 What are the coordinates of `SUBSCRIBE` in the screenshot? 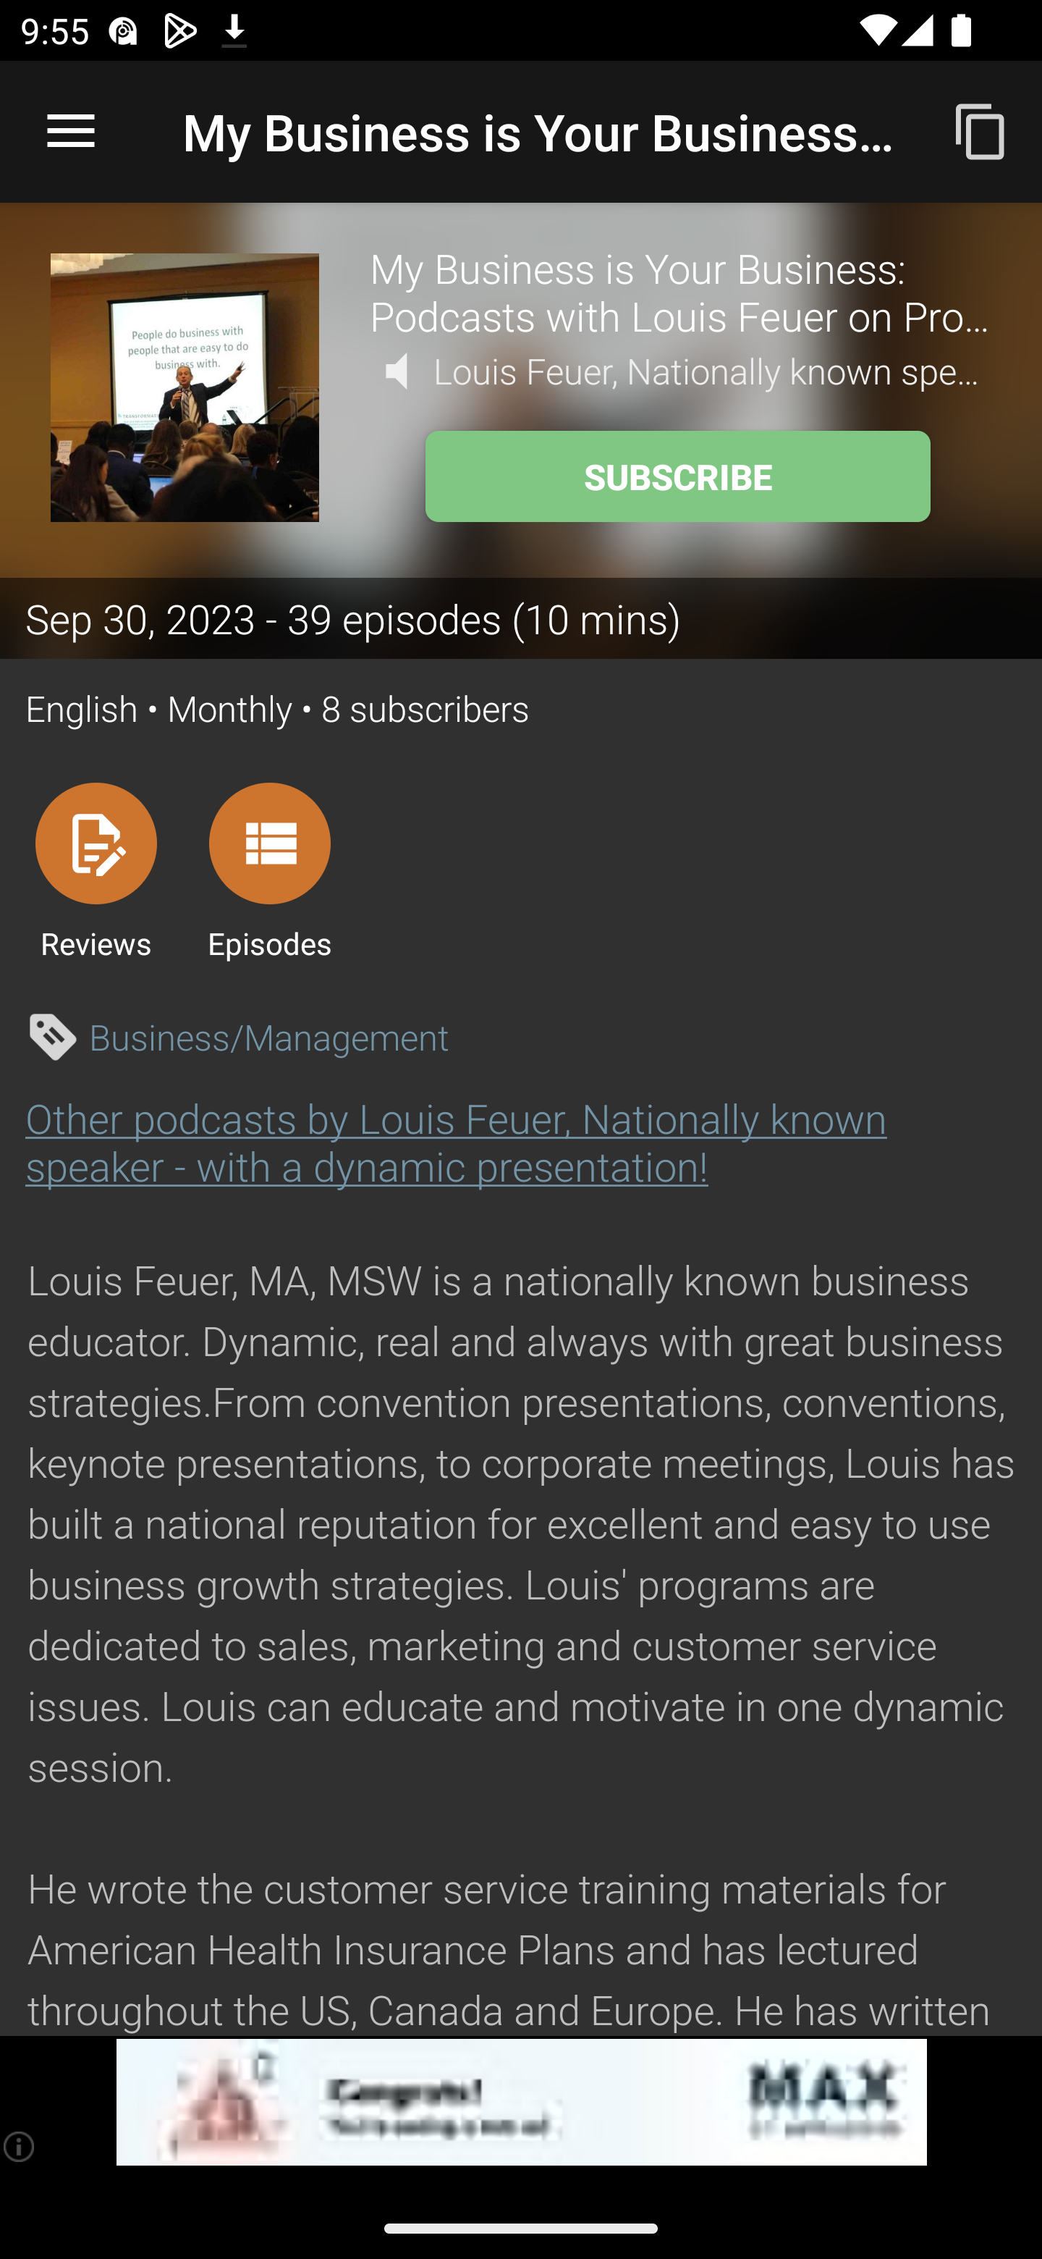 It's located at (677, 476).